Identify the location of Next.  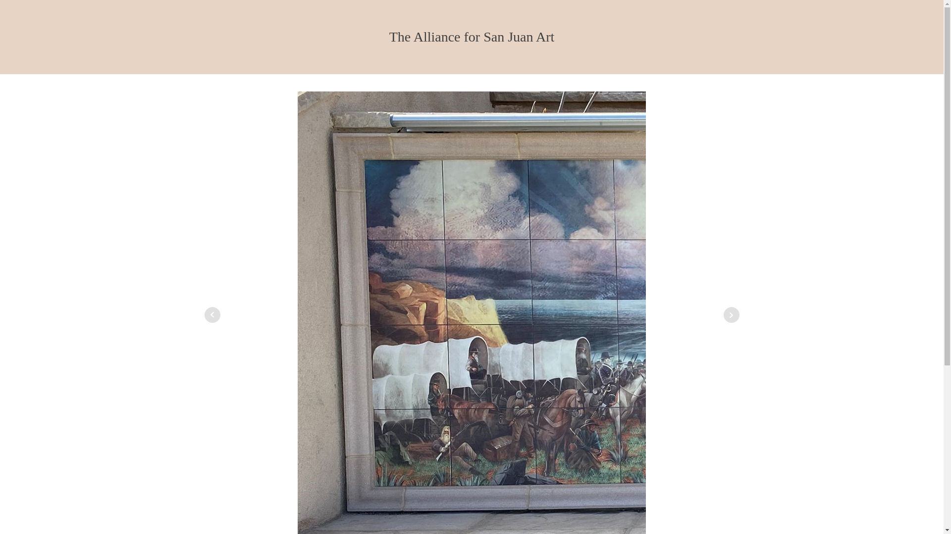
(731, 315).